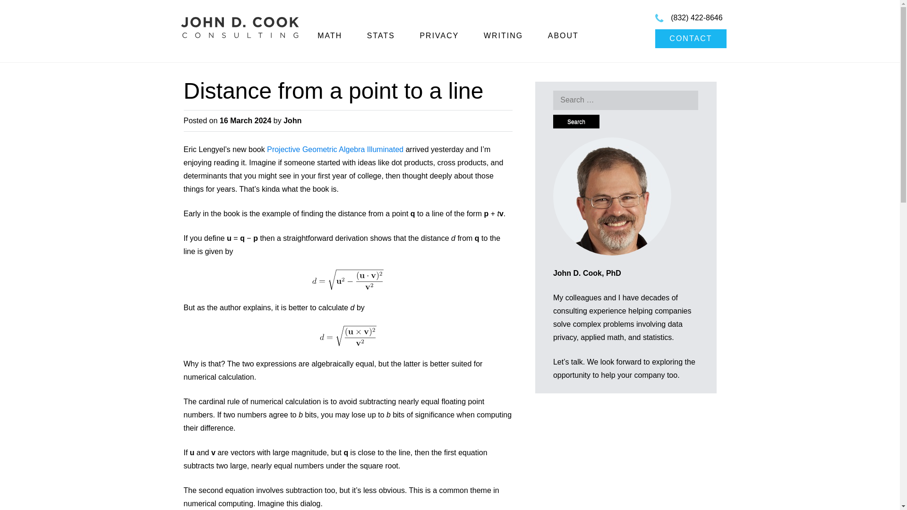  I want to click on View all posts by John, so click(292, 120).